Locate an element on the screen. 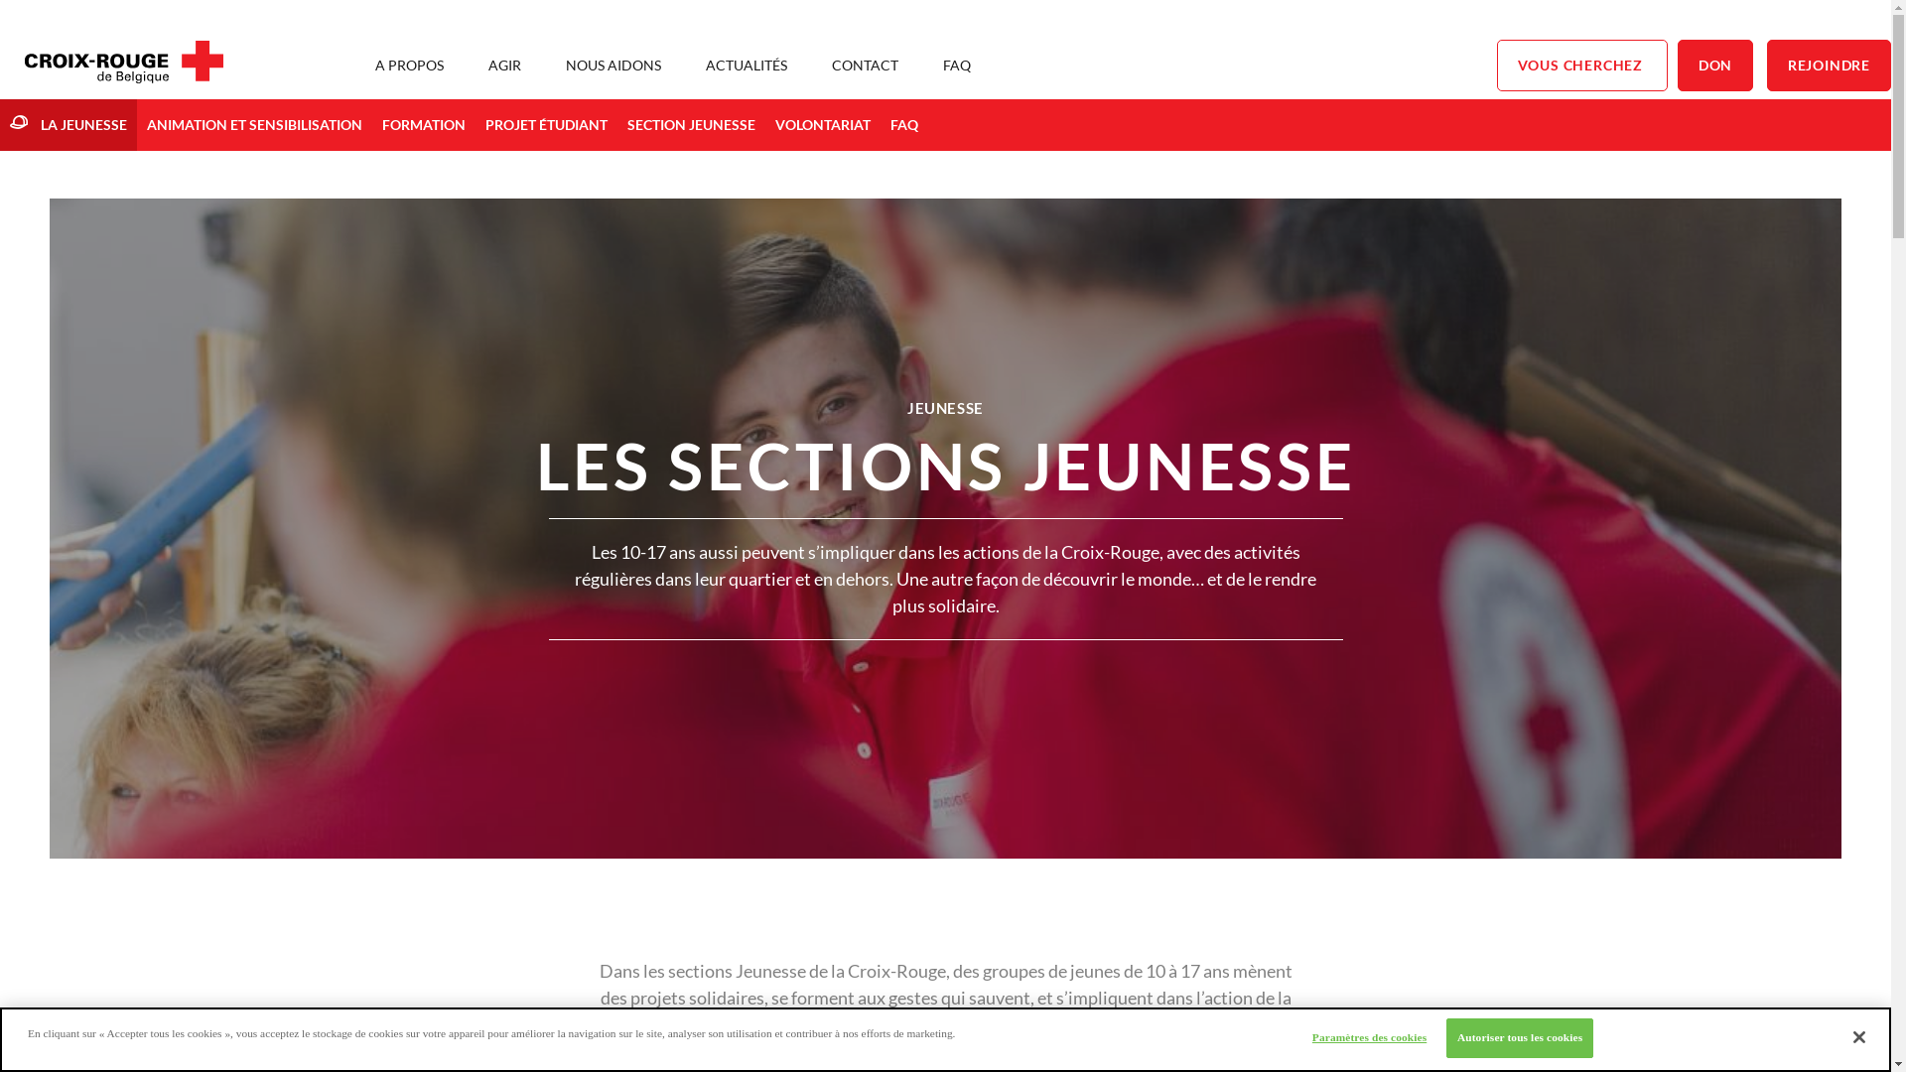  ANIMATION ET SENSIBILISATION is located at coordinates (254, 125).